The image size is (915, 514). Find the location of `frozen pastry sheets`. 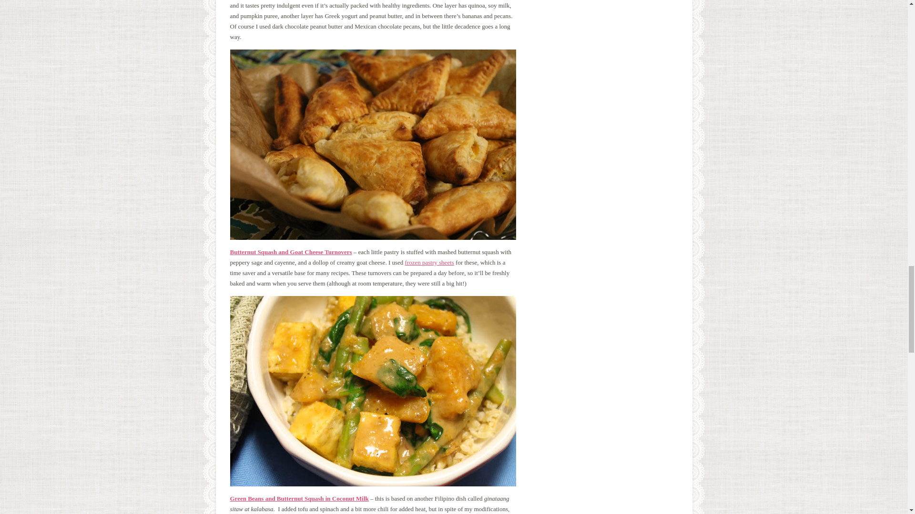

frozen pastry sheets is located at coordinates (429, 263).